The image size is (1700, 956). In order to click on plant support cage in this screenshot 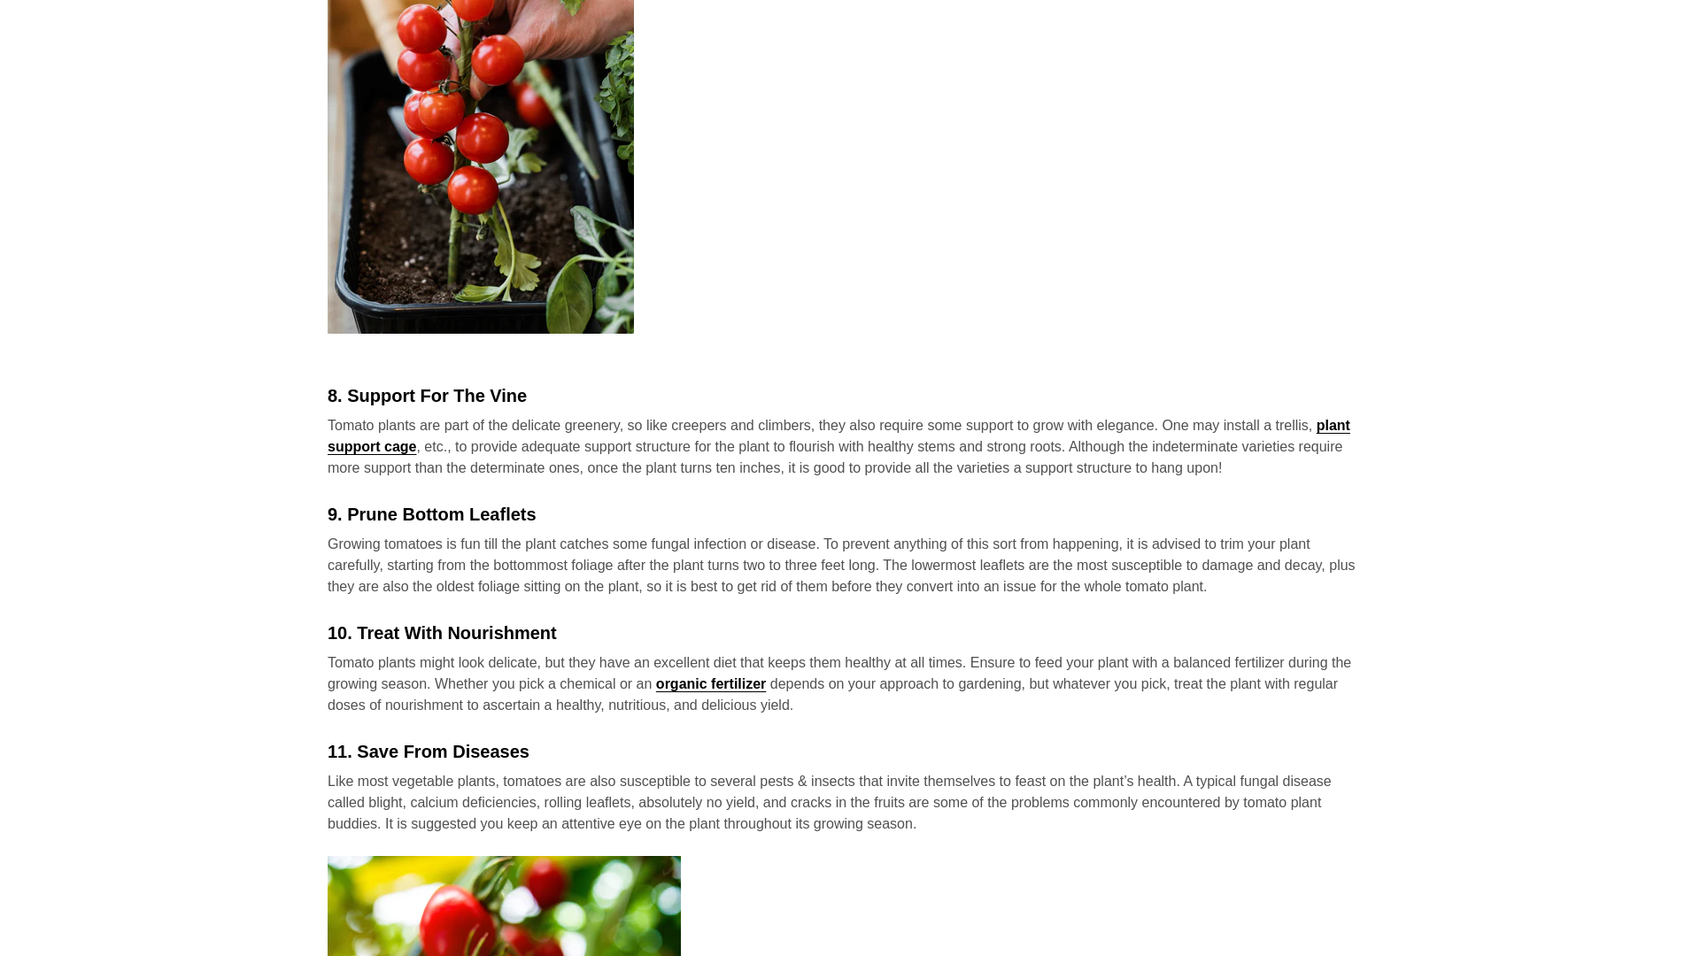, I will do `click(838, 436)`.